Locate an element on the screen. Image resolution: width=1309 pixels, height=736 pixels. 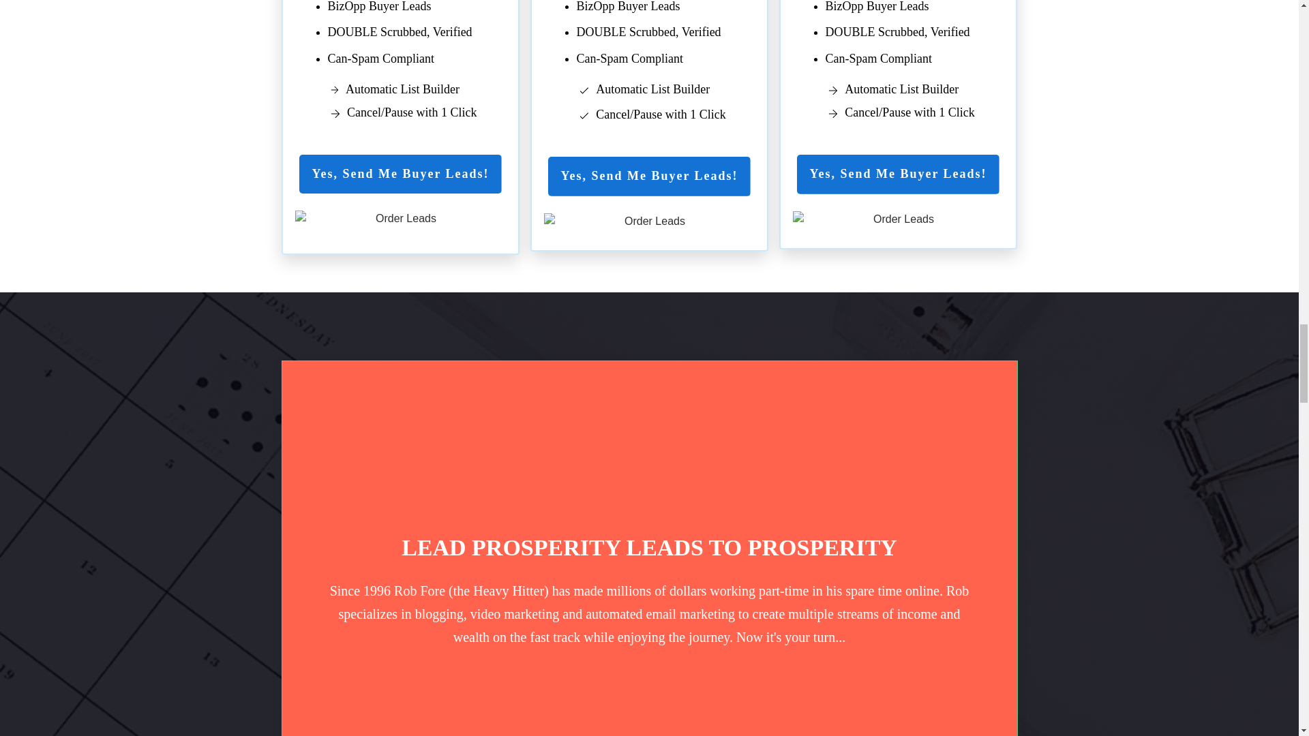
Yes, Send Me Buyer Leads! is located at coordinates (400, 174).